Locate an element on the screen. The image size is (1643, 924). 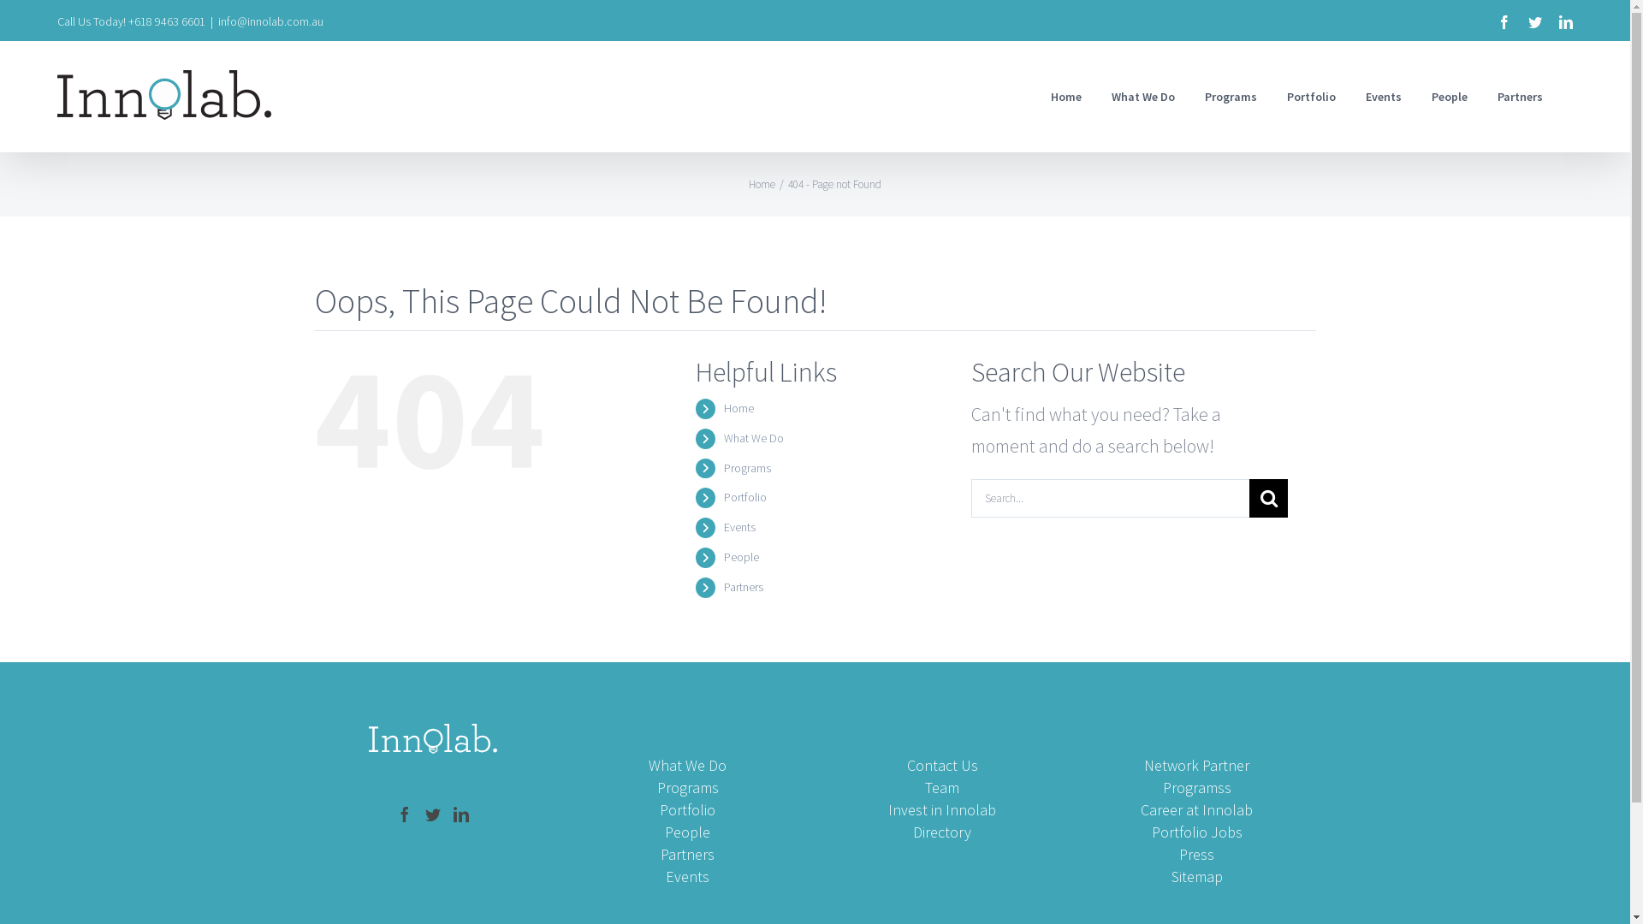
Programs is located at coordinates (748, 468).